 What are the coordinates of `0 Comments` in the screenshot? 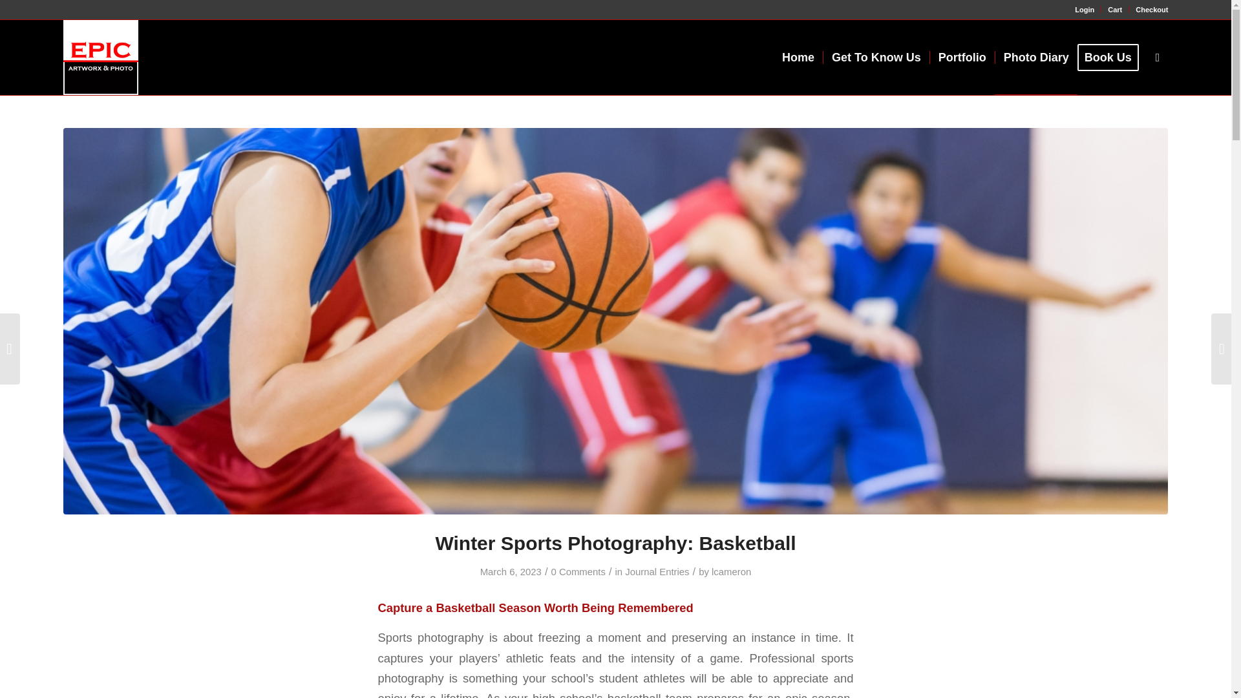 It's located at (578, 571).